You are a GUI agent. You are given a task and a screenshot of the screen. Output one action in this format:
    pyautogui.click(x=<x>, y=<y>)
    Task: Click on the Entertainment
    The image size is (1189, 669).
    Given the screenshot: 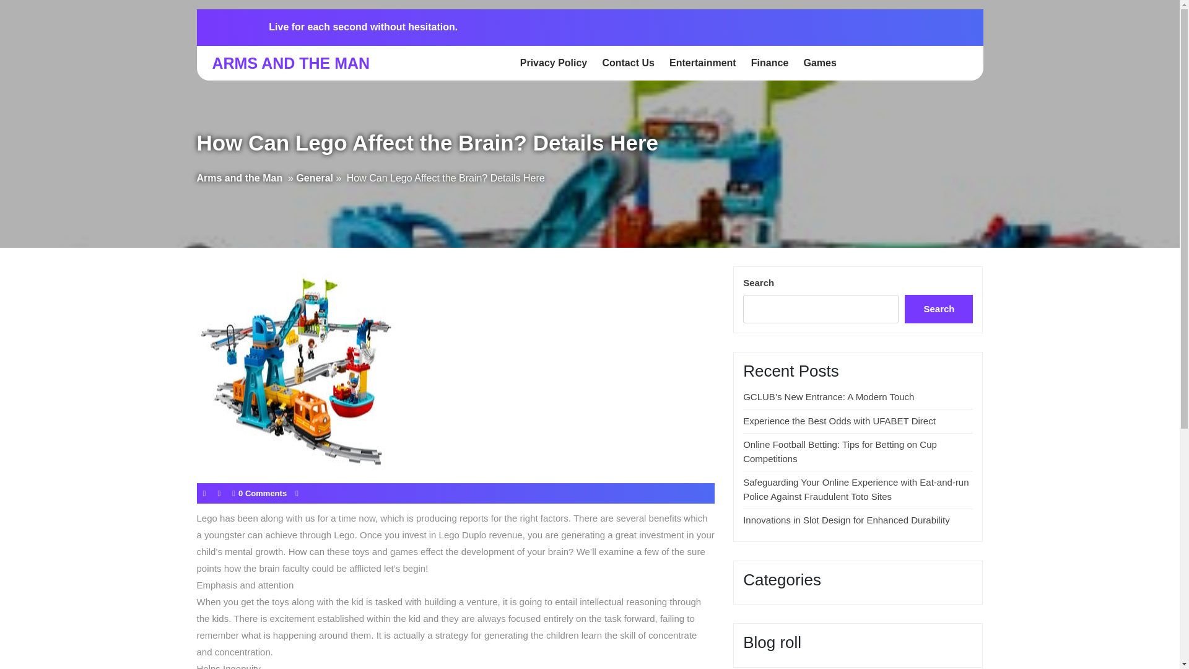 What is the action you would take?
    pyautogui.click(x=702, y=63)
    